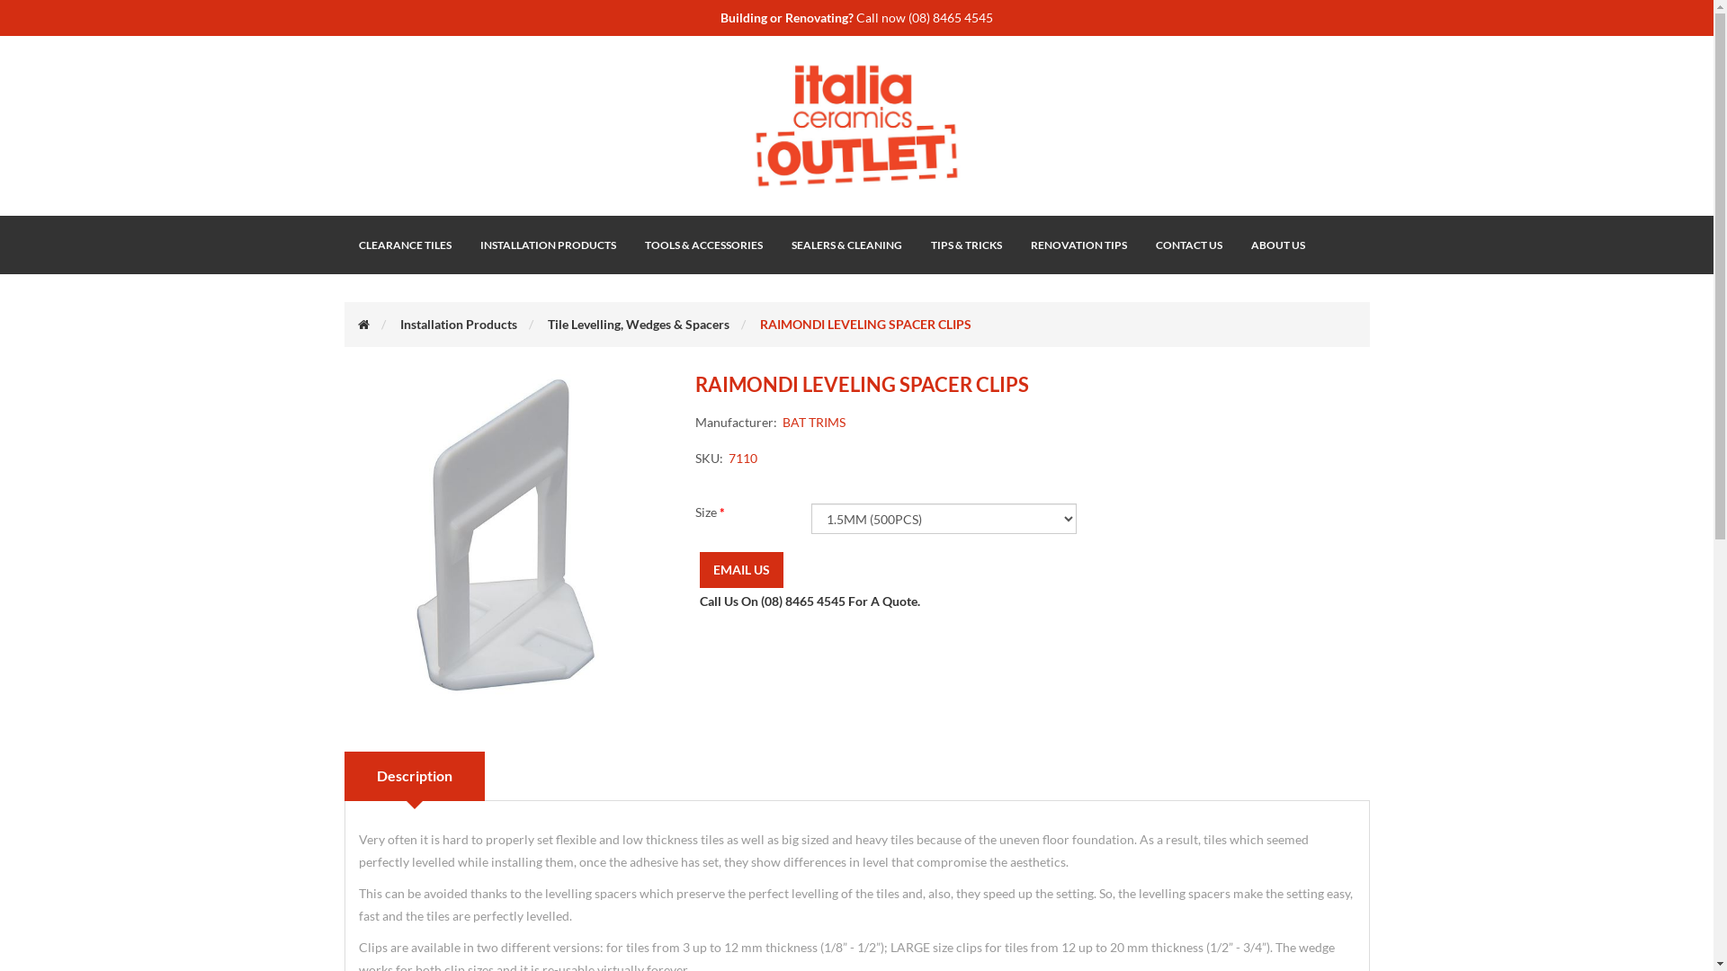 The image size is (1727, 971). What do you see at coordinates (1188, 245) in the screenshot?
I see `CONTACT US` at bounding box center [1188, 245].